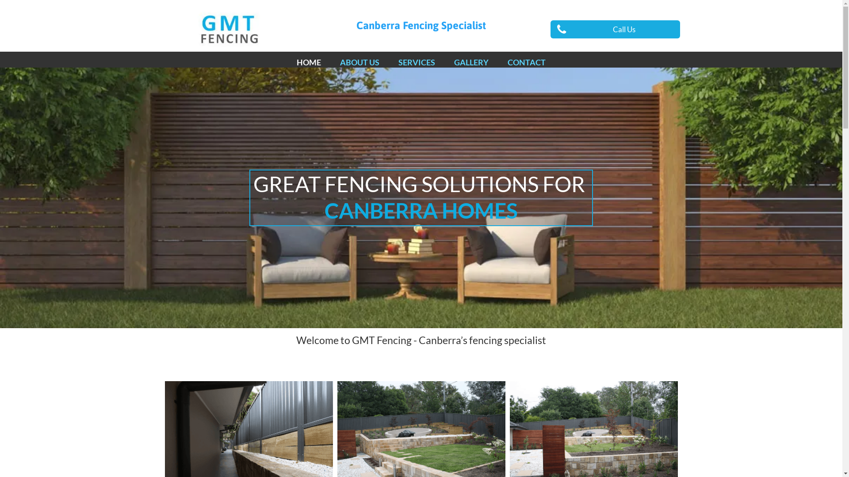  Describe the element at coordinates (616, 29) in the screenshot. I see `Call Us` at that location.